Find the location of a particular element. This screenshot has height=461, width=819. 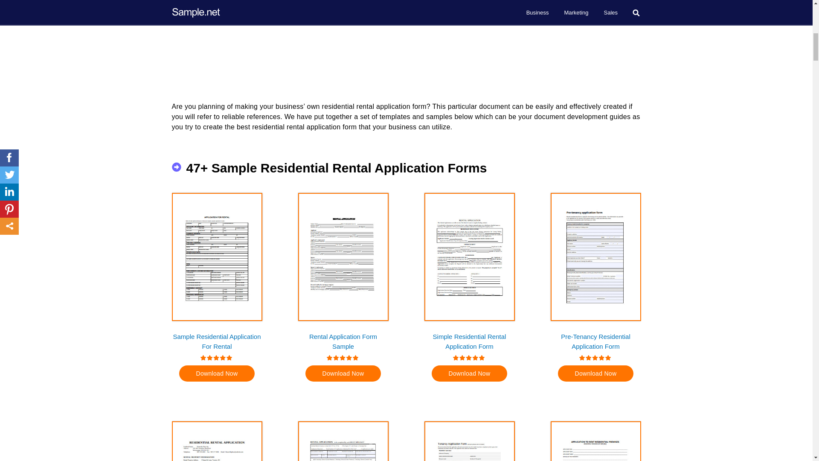

Download Now is located at coordinates (469, 373).